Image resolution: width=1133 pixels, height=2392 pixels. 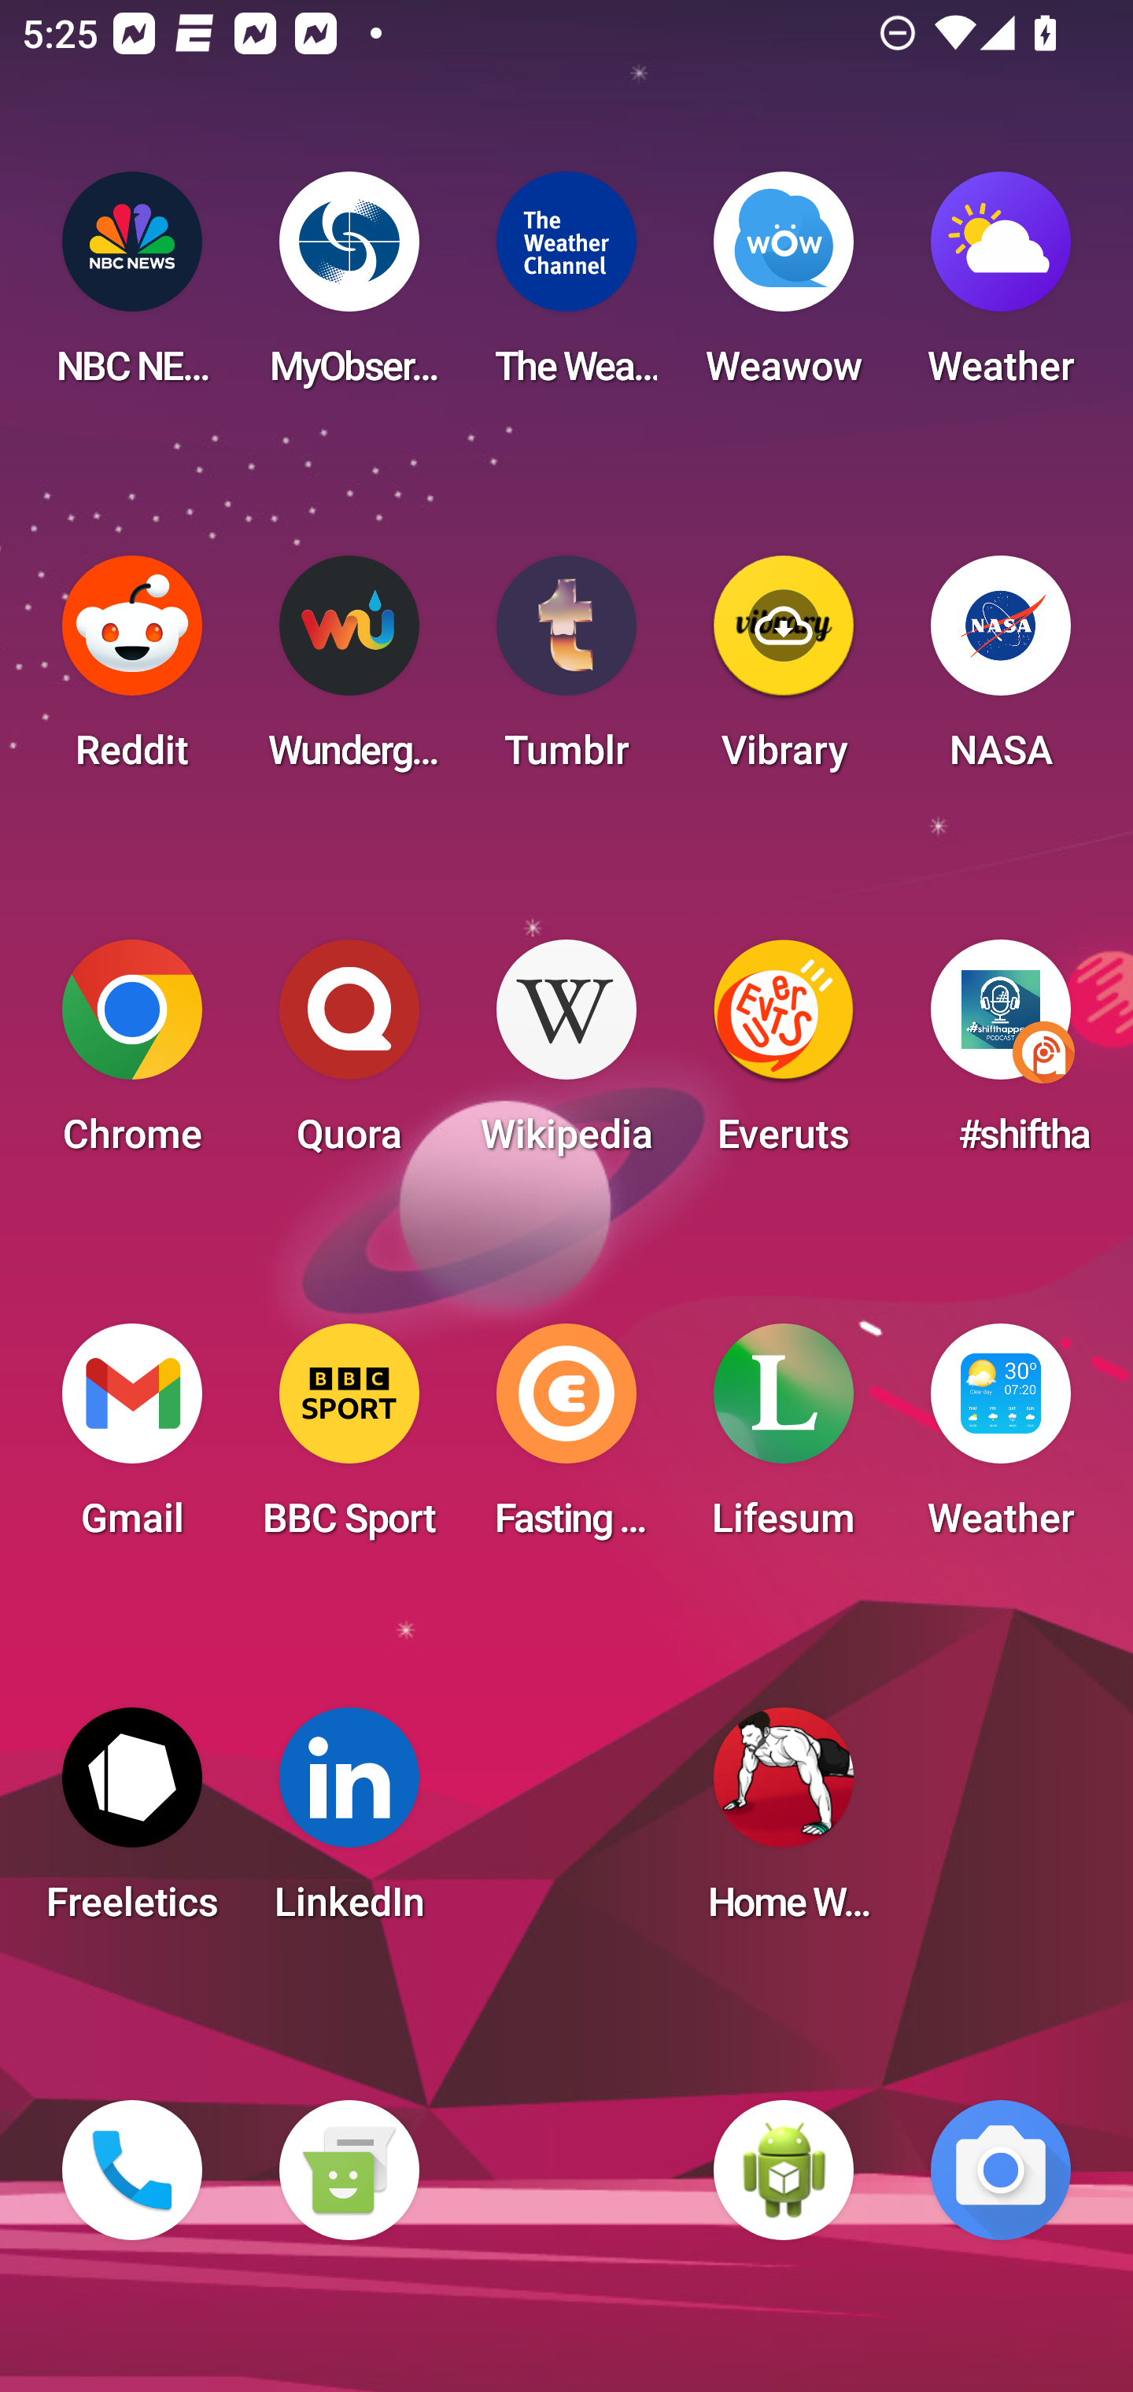 I want to click on Weawow, so click(x=784, y=288).